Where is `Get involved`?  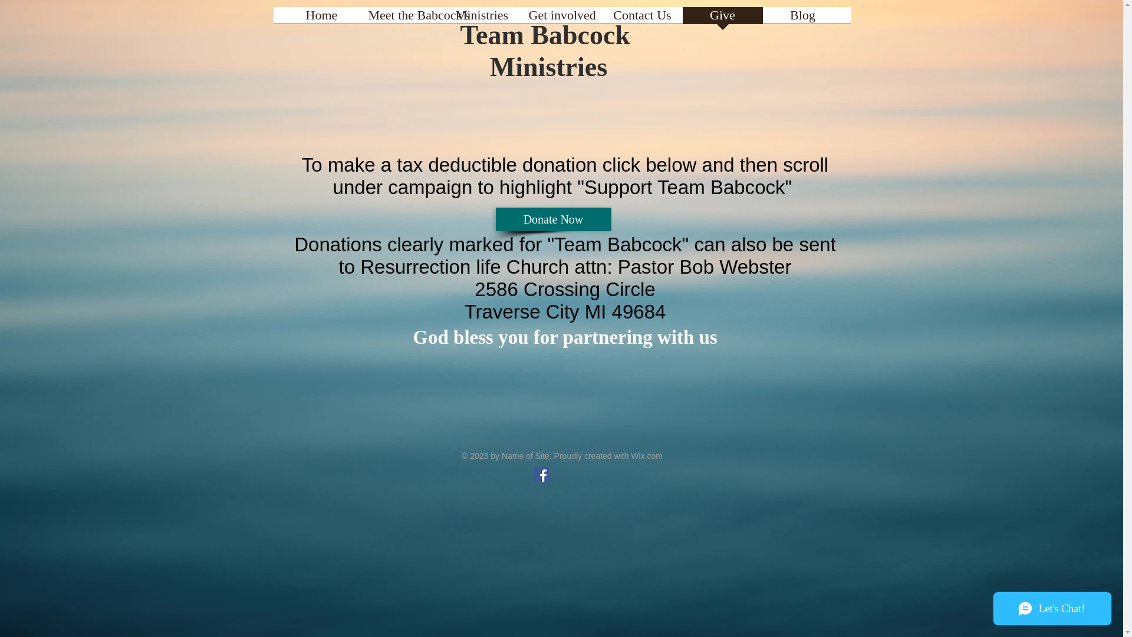 Get involved is located at coordinates (562, 19).